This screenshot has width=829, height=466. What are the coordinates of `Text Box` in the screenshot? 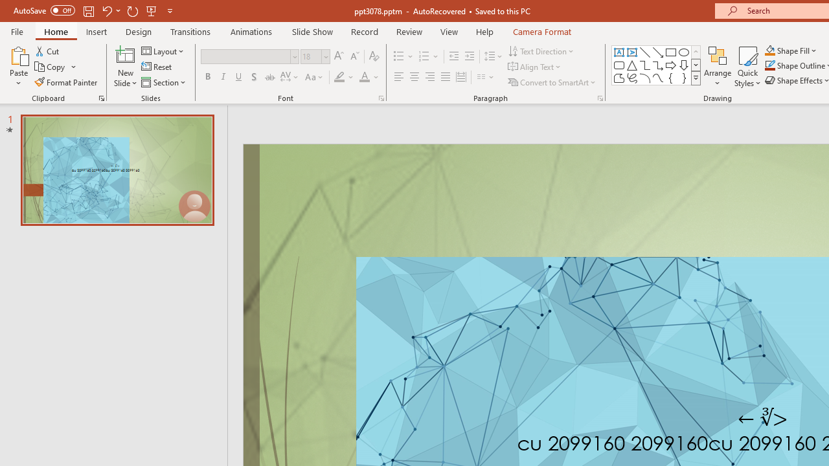 It's located at (619, 52).